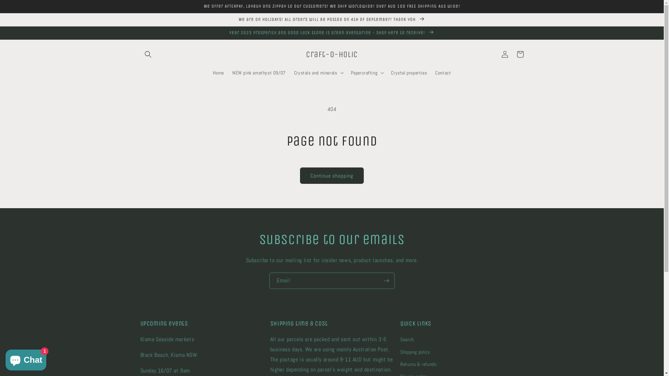  I want to click on Returns & refunds, so click(418, 364).